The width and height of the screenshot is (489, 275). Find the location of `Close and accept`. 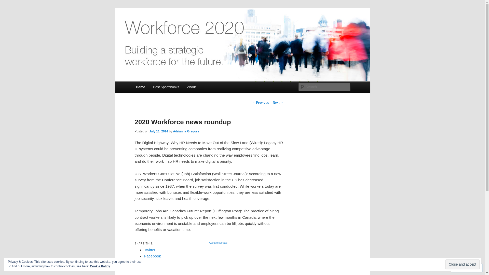

Close and accept is located at coordinates (463, 264).